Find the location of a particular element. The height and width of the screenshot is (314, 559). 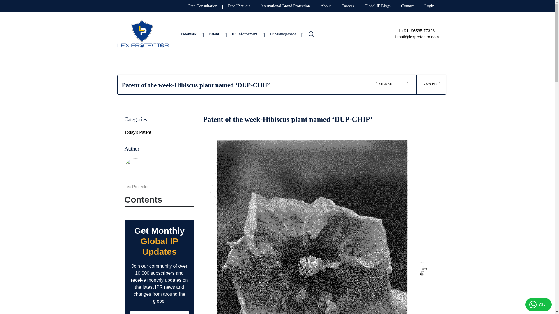

Free IP Audit is located at coordinates (239, 6).